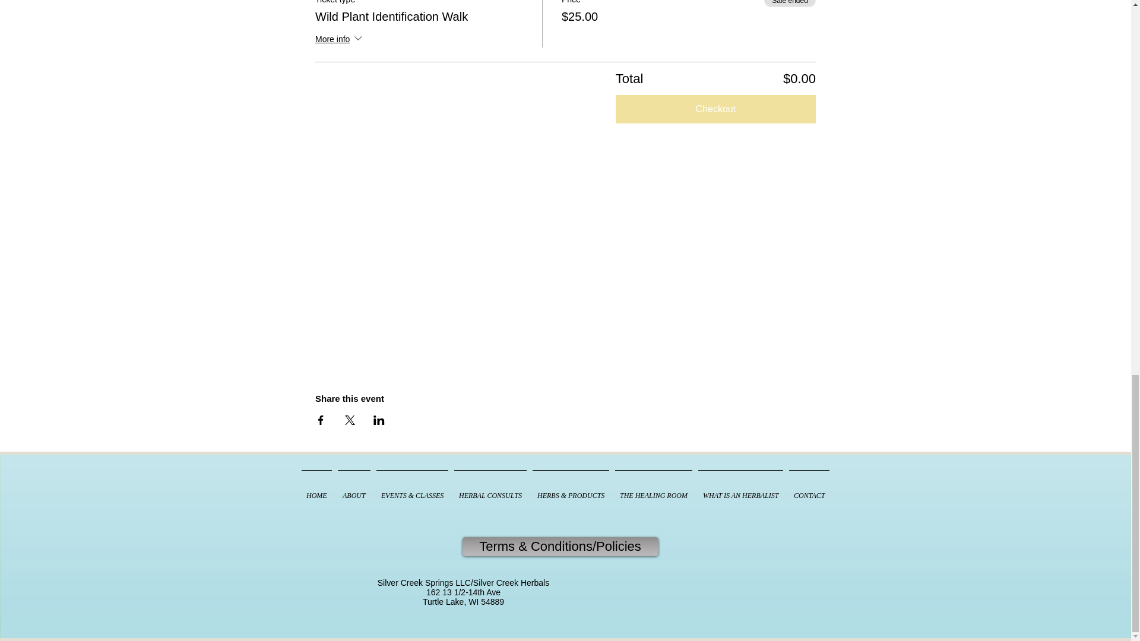  Describe the element at coordinates (741, 490) in the screenshot. I see `WHAT IS AN HERBALIST` at that location.